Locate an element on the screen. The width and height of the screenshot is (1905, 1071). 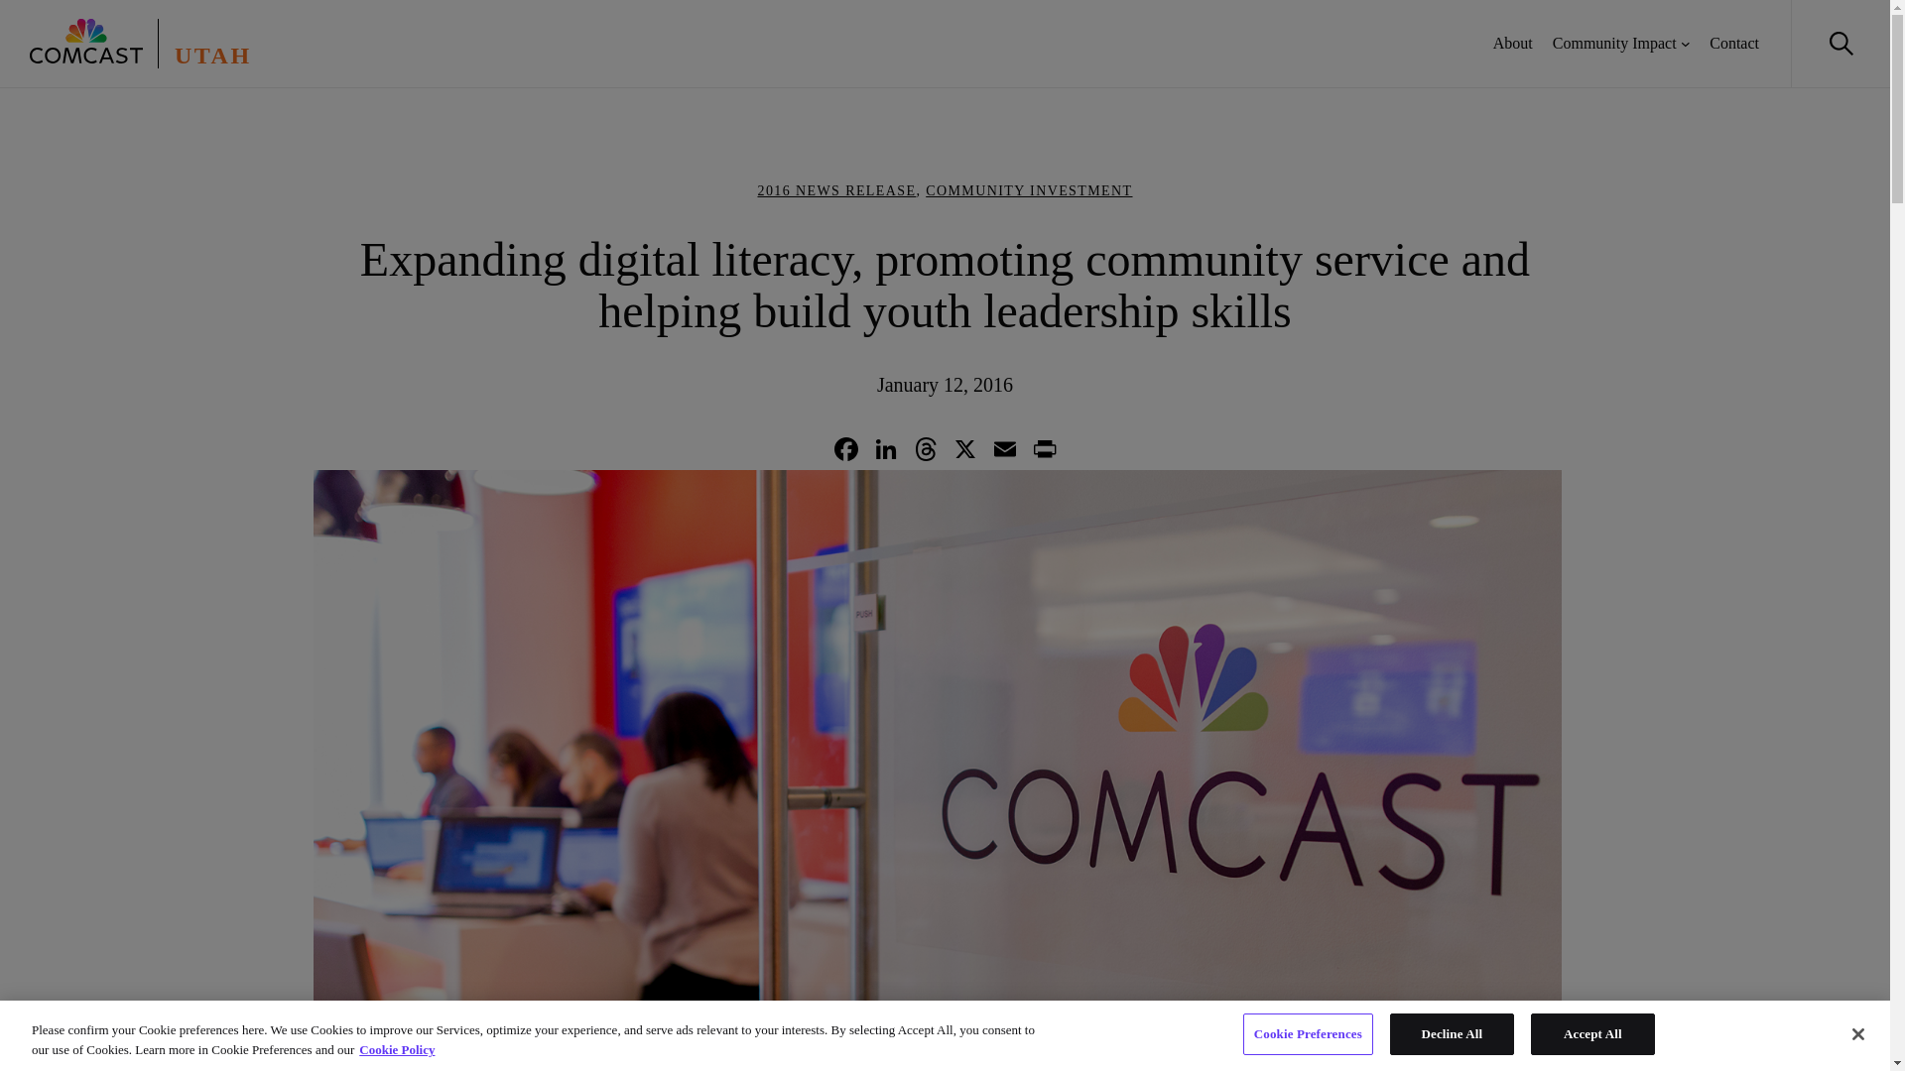
Email is located at coordinates (1004, 452).